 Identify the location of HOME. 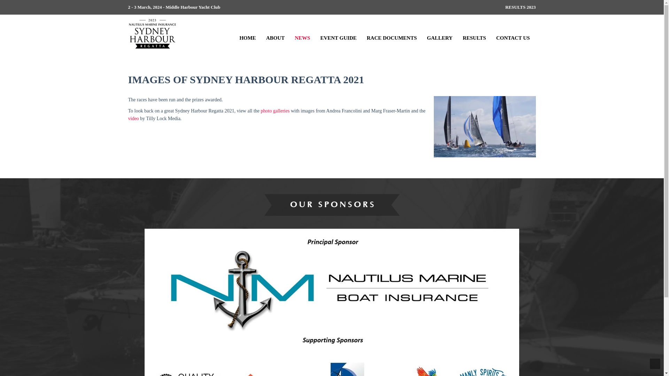
(248, 34).